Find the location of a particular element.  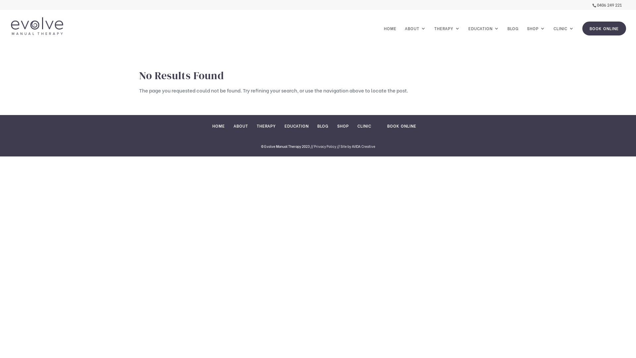

BOOK ONLINE is located at coordinates (402, 126).